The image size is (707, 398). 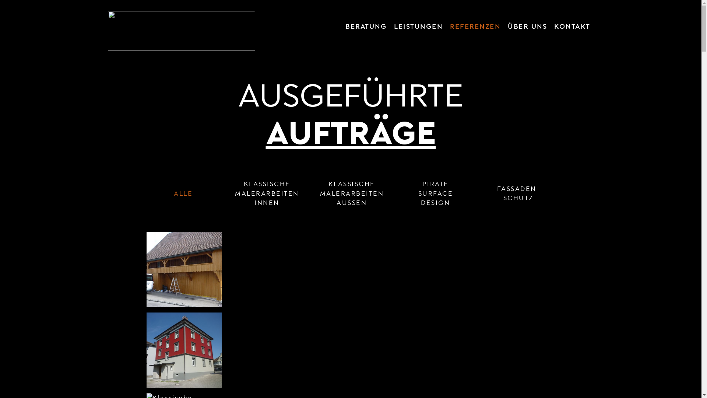 What do you see at coordinates (475, 28) in the screenshot?
I see `REFERENZEN` at bounding box center [475, 28].